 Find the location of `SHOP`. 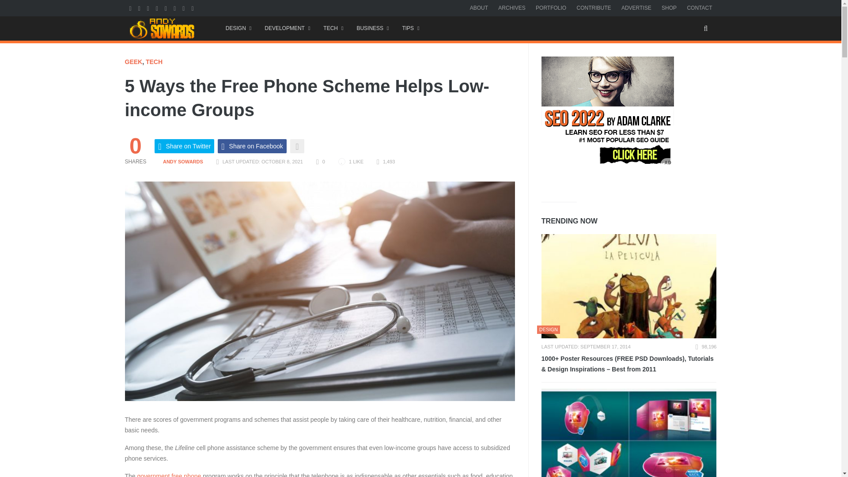

SHOP is located at coordinates (669, 8).